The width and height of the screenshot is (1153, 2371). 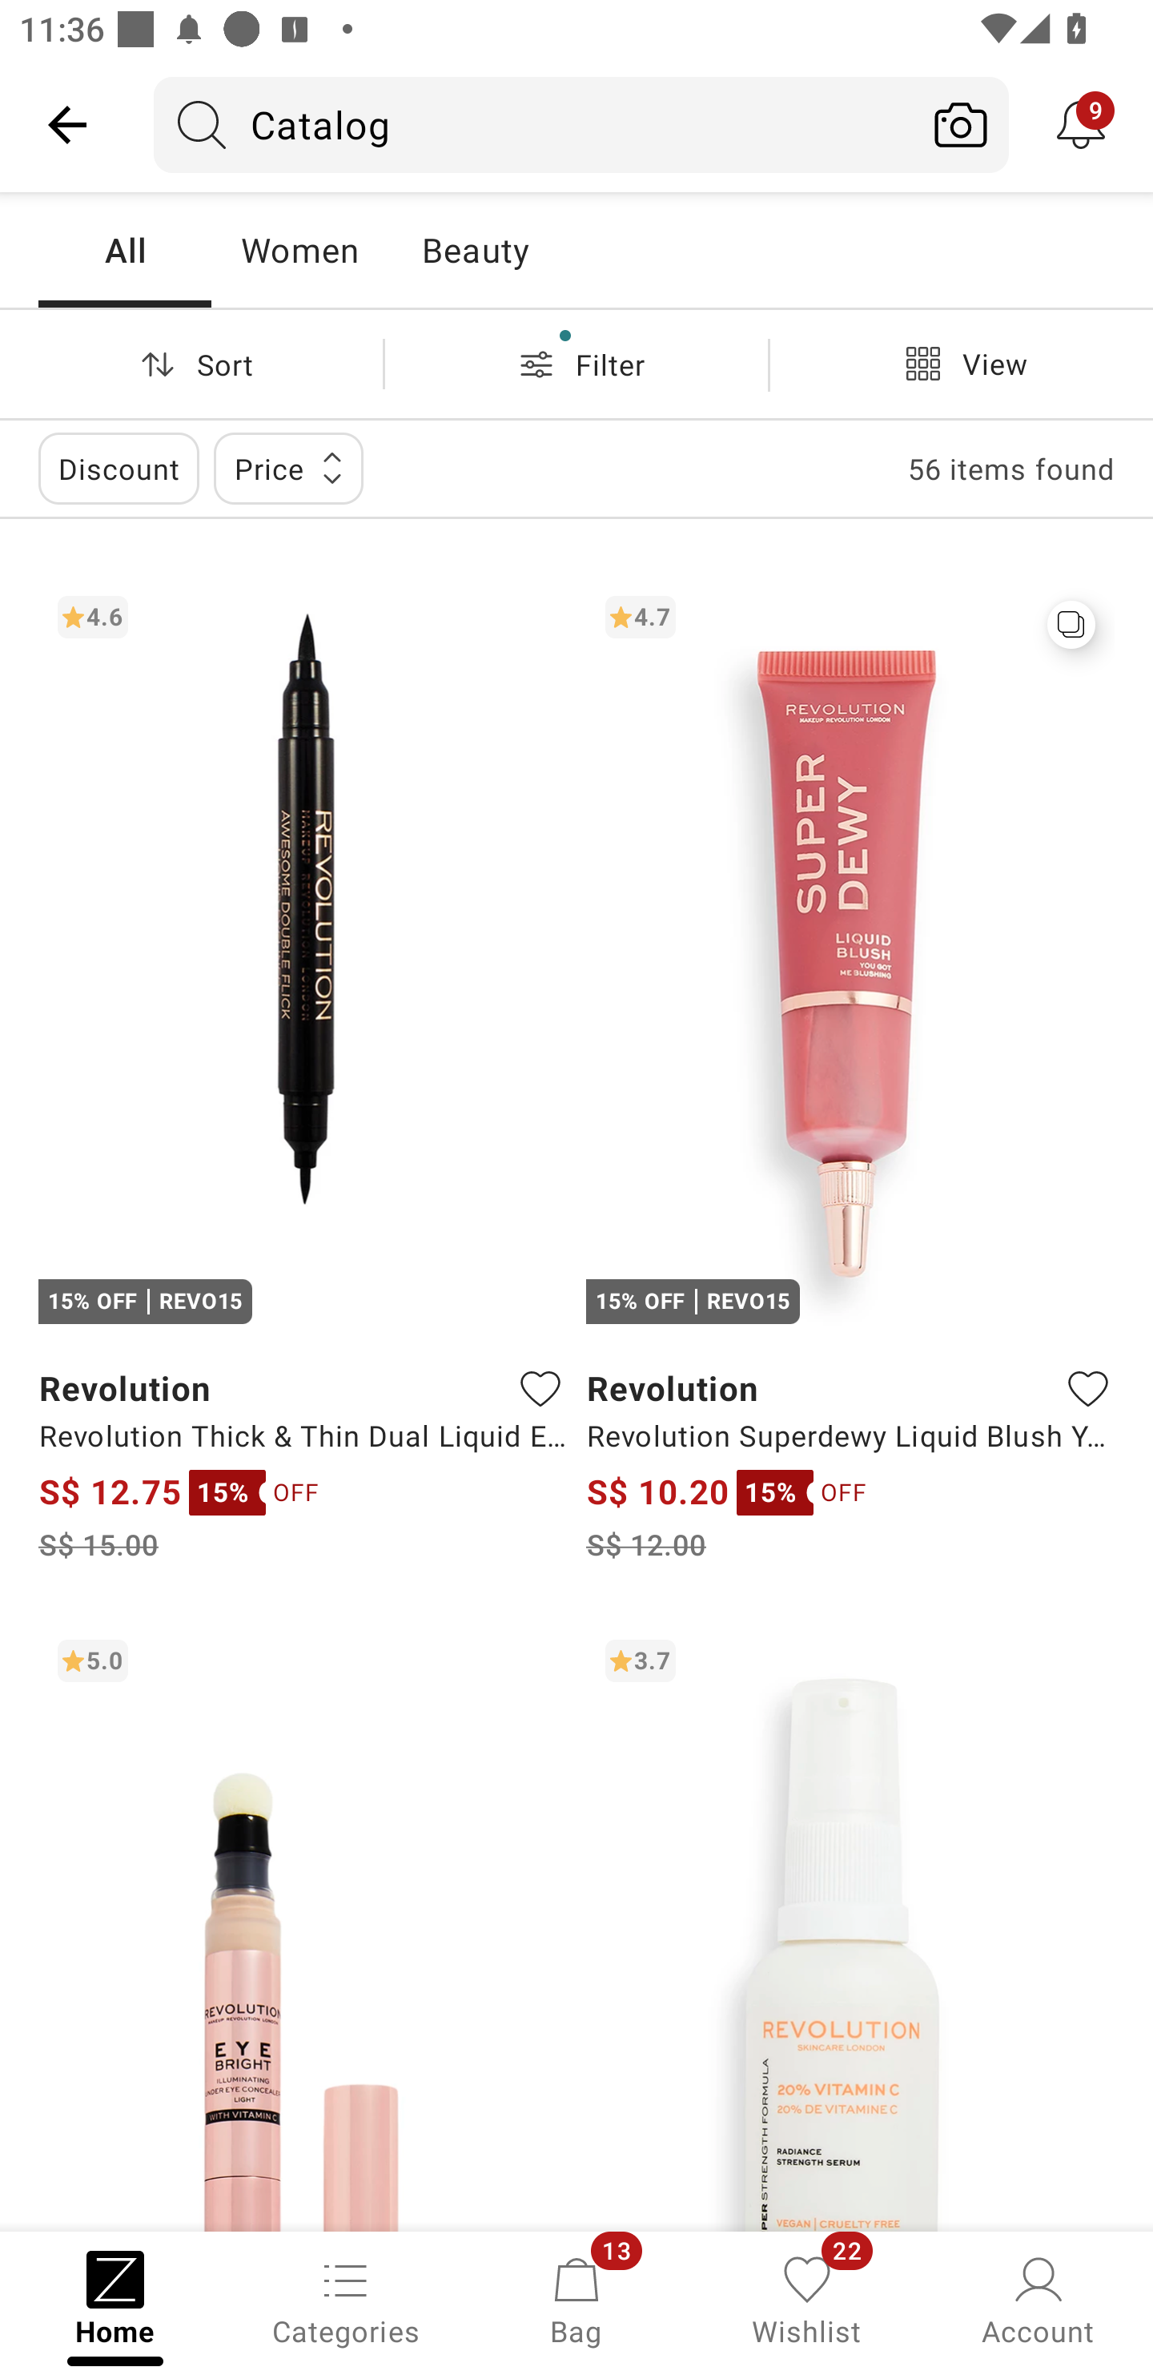 I want to click on Navigate up, so click(x=67, y=124).